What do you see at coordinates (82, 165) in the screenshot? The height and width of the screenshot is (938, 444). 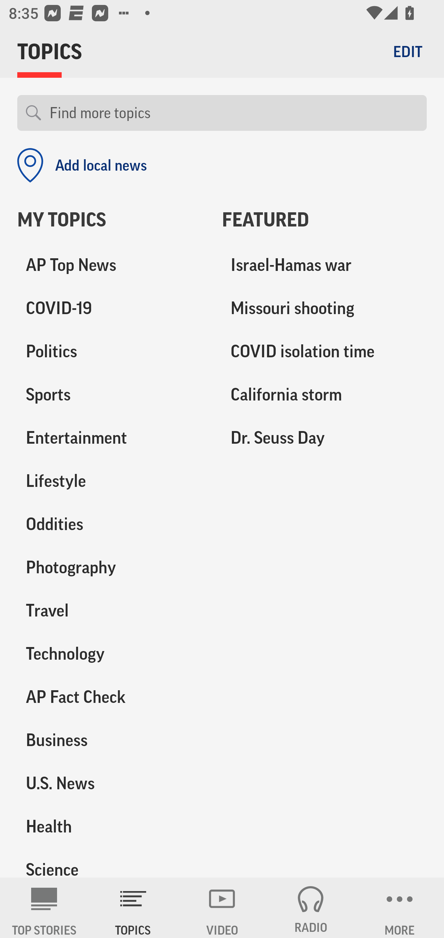 I see `Add local news` at bounding box center [82, 165].